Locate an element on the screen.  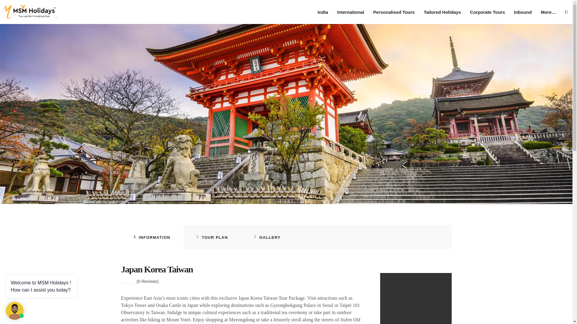
Personalised Tours is located at coordinates (394, 12).